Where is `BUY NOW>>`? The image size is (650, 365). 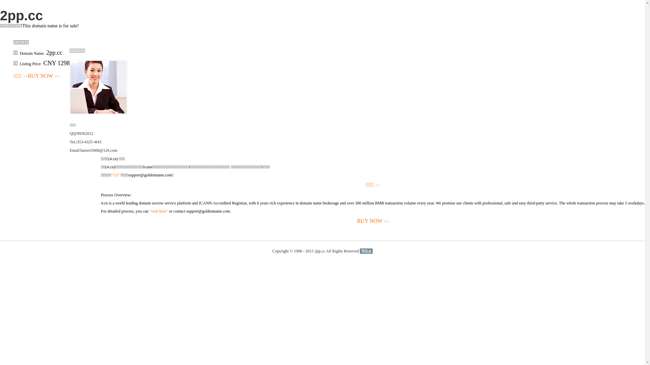 BUY NOW>> is located at coordinates (44, 76).